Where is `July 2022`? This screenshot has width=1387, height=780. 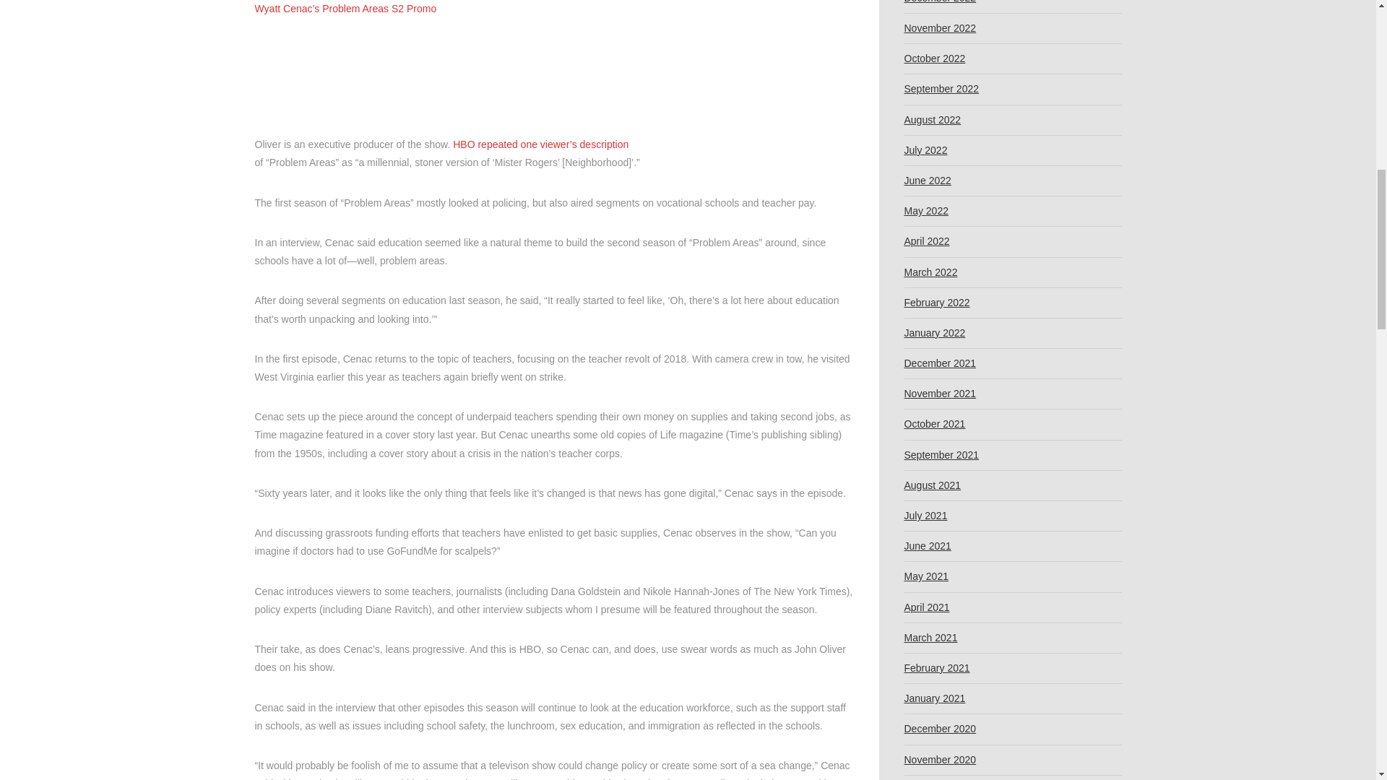 July 2022 is located at coordinates (925, 150).